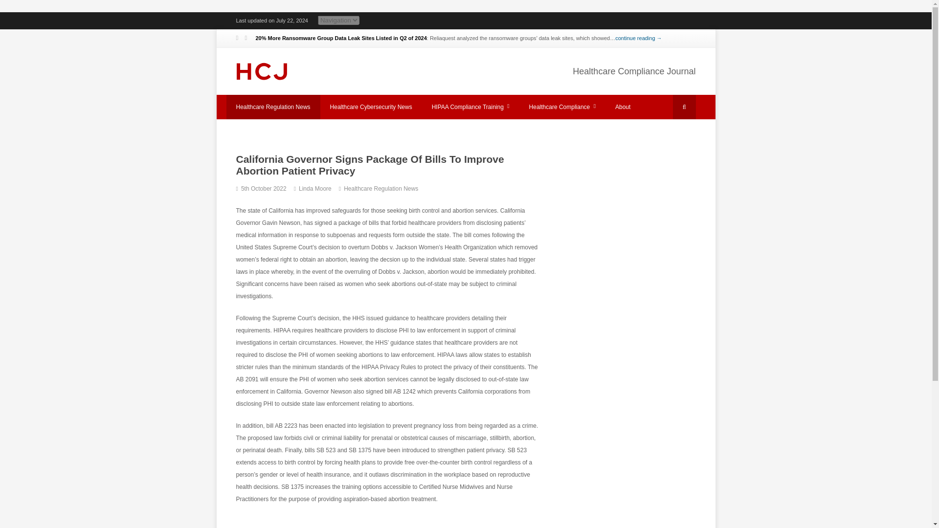  I want to click on Linda Moore, so click(315, 189).